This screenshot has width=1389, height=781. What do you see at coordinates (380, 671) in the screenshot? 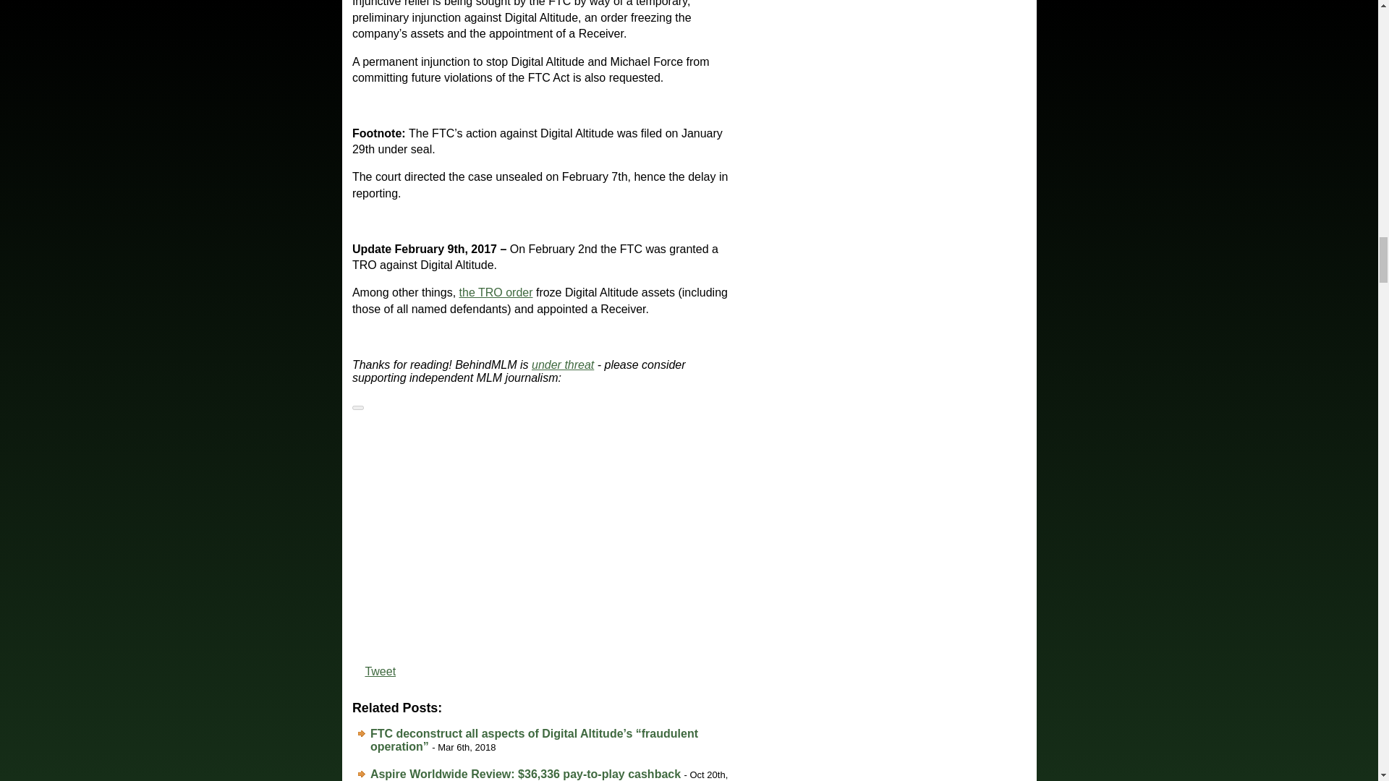
I see `Tweet` at bounding box center [380, 671].